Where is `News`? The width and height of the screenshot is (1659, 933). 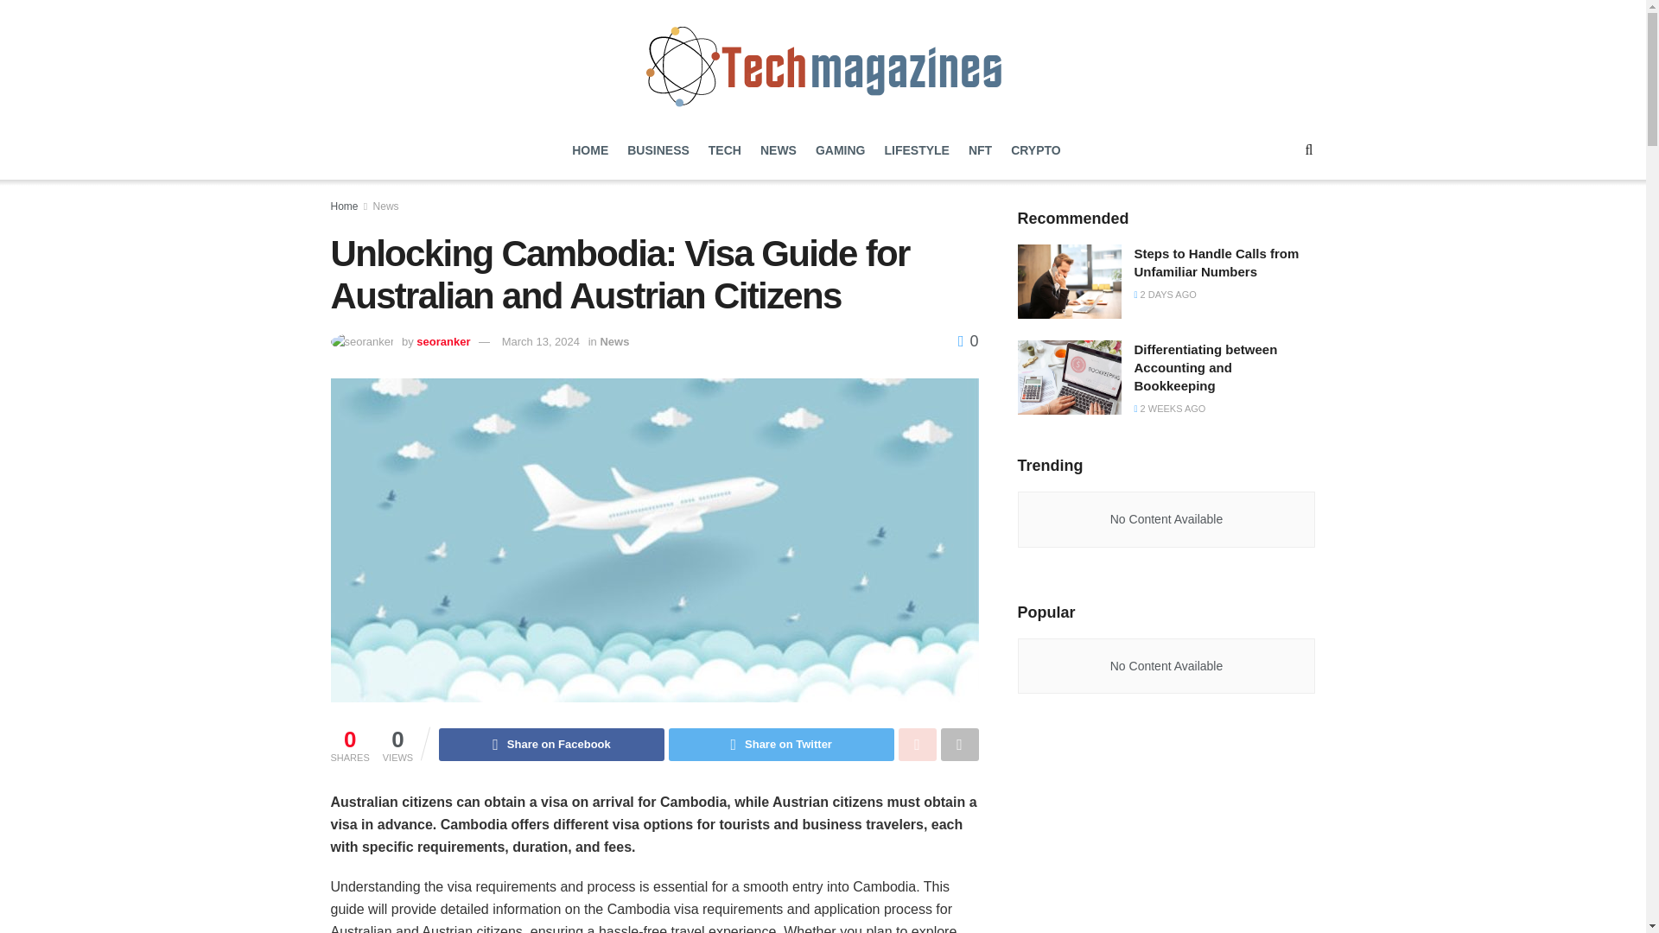
News is located at coordinates (613, 340).